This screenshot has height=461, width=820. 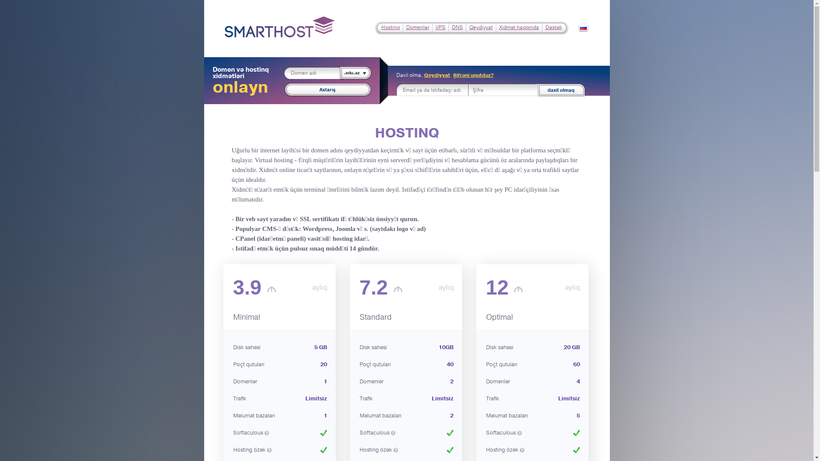 What do you see at coordinates (441, 27) in the screenshot?
I see `VPS` at bounding box center [441, 27].